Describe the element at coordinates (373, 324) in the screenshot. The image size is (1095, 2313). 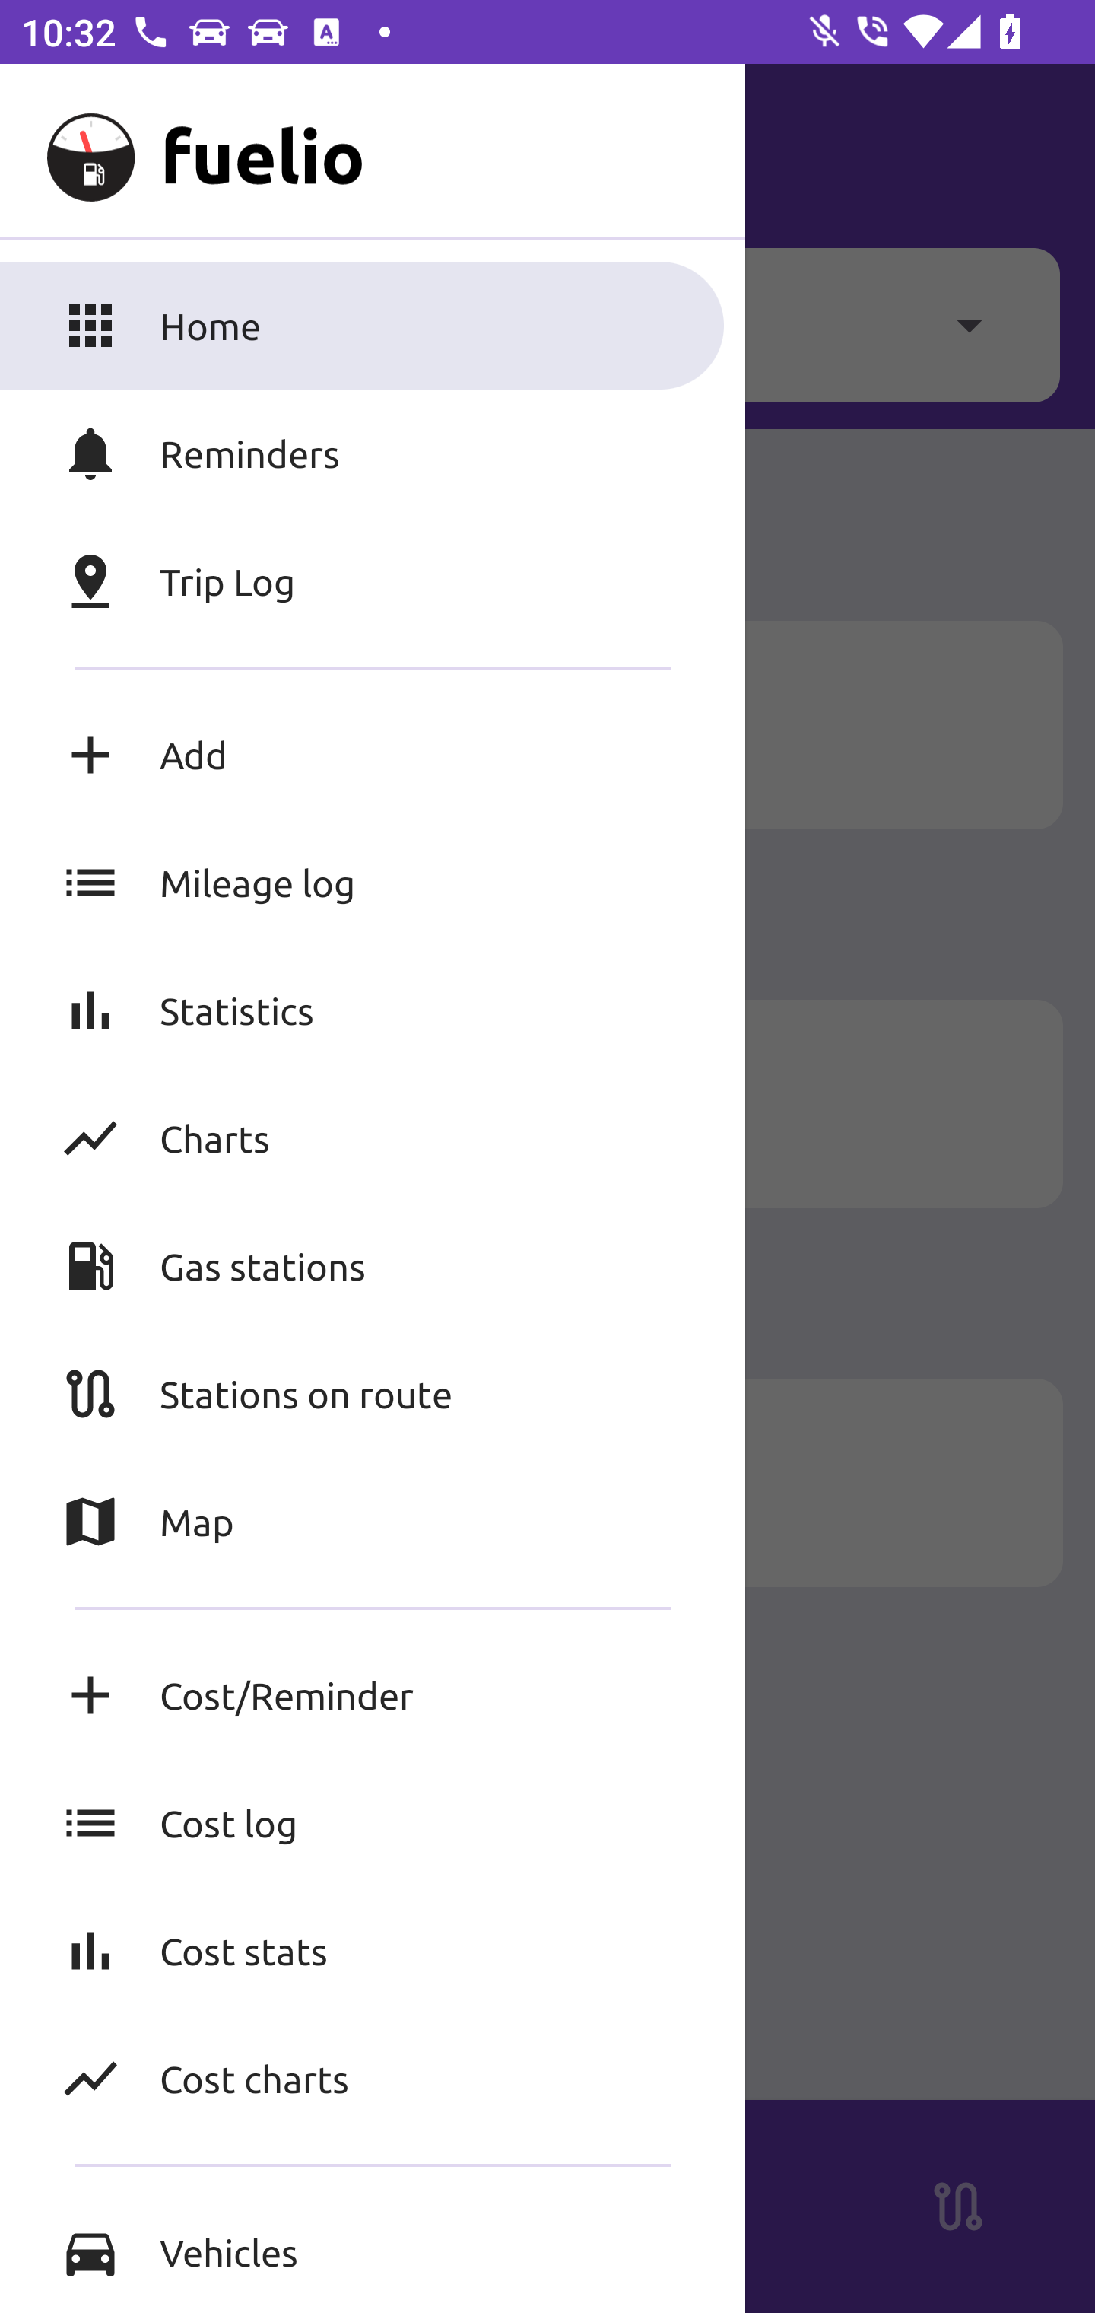
I see `Home` at that location.